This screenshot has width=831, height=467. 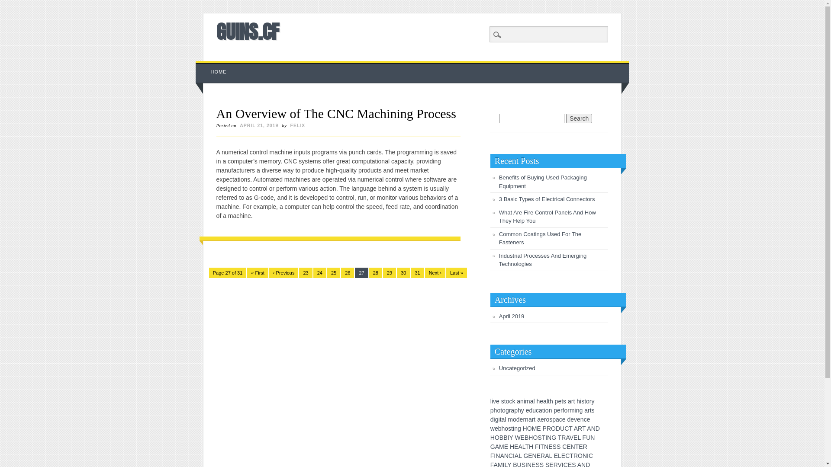 What do you see at coordinates (523, 410) in the screenshot?
I see `y` at bounding box center [523, 410].